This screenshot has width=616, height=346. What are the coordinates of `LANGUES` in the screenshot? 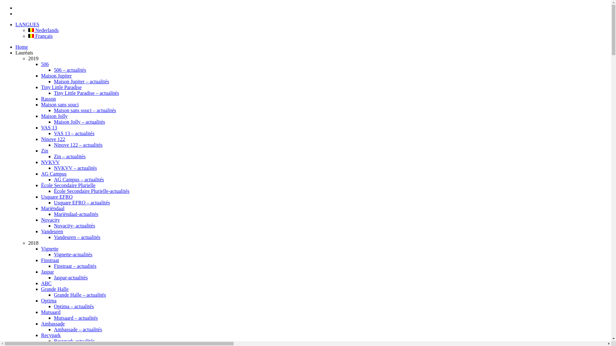 It's located at (27, 24).